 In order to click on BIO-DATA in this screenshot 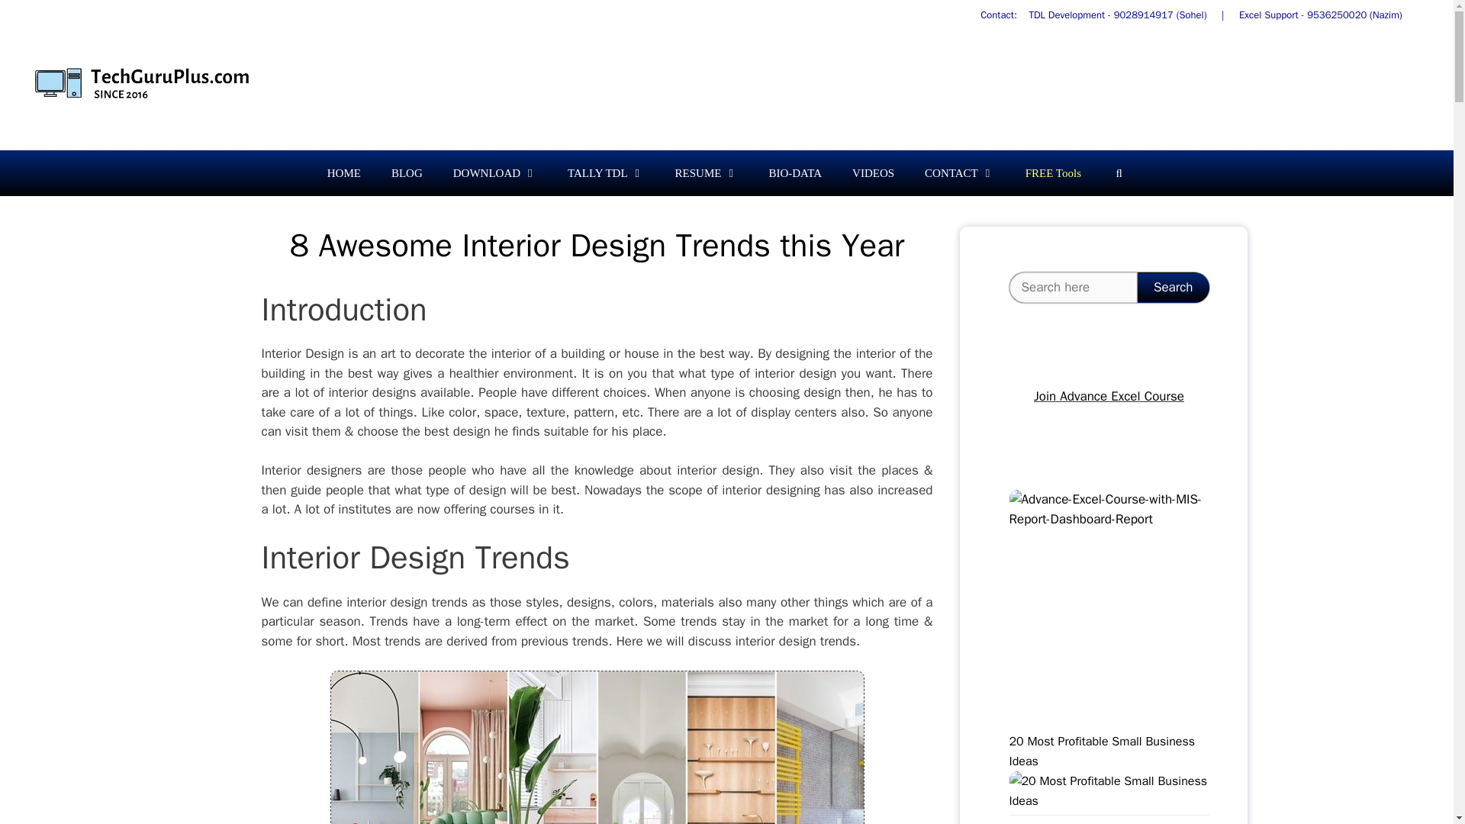, I will do `click(794, 172)`.